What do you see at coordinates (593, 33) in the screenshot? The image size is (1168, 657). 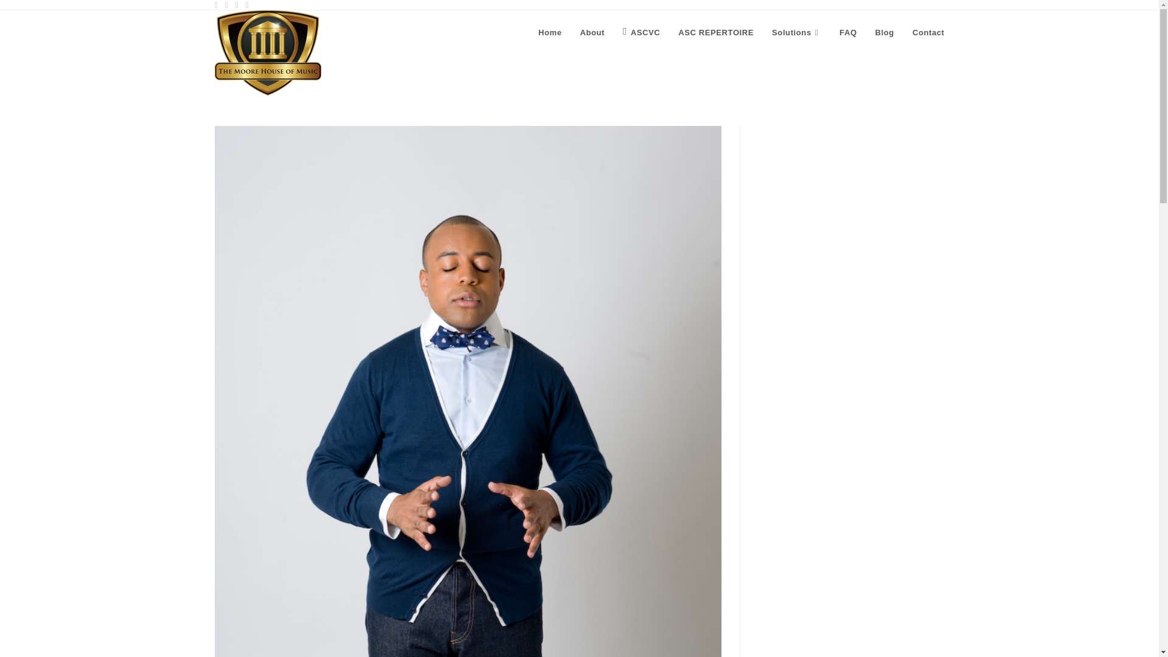 I see `About` at bounding box center [593, 33].